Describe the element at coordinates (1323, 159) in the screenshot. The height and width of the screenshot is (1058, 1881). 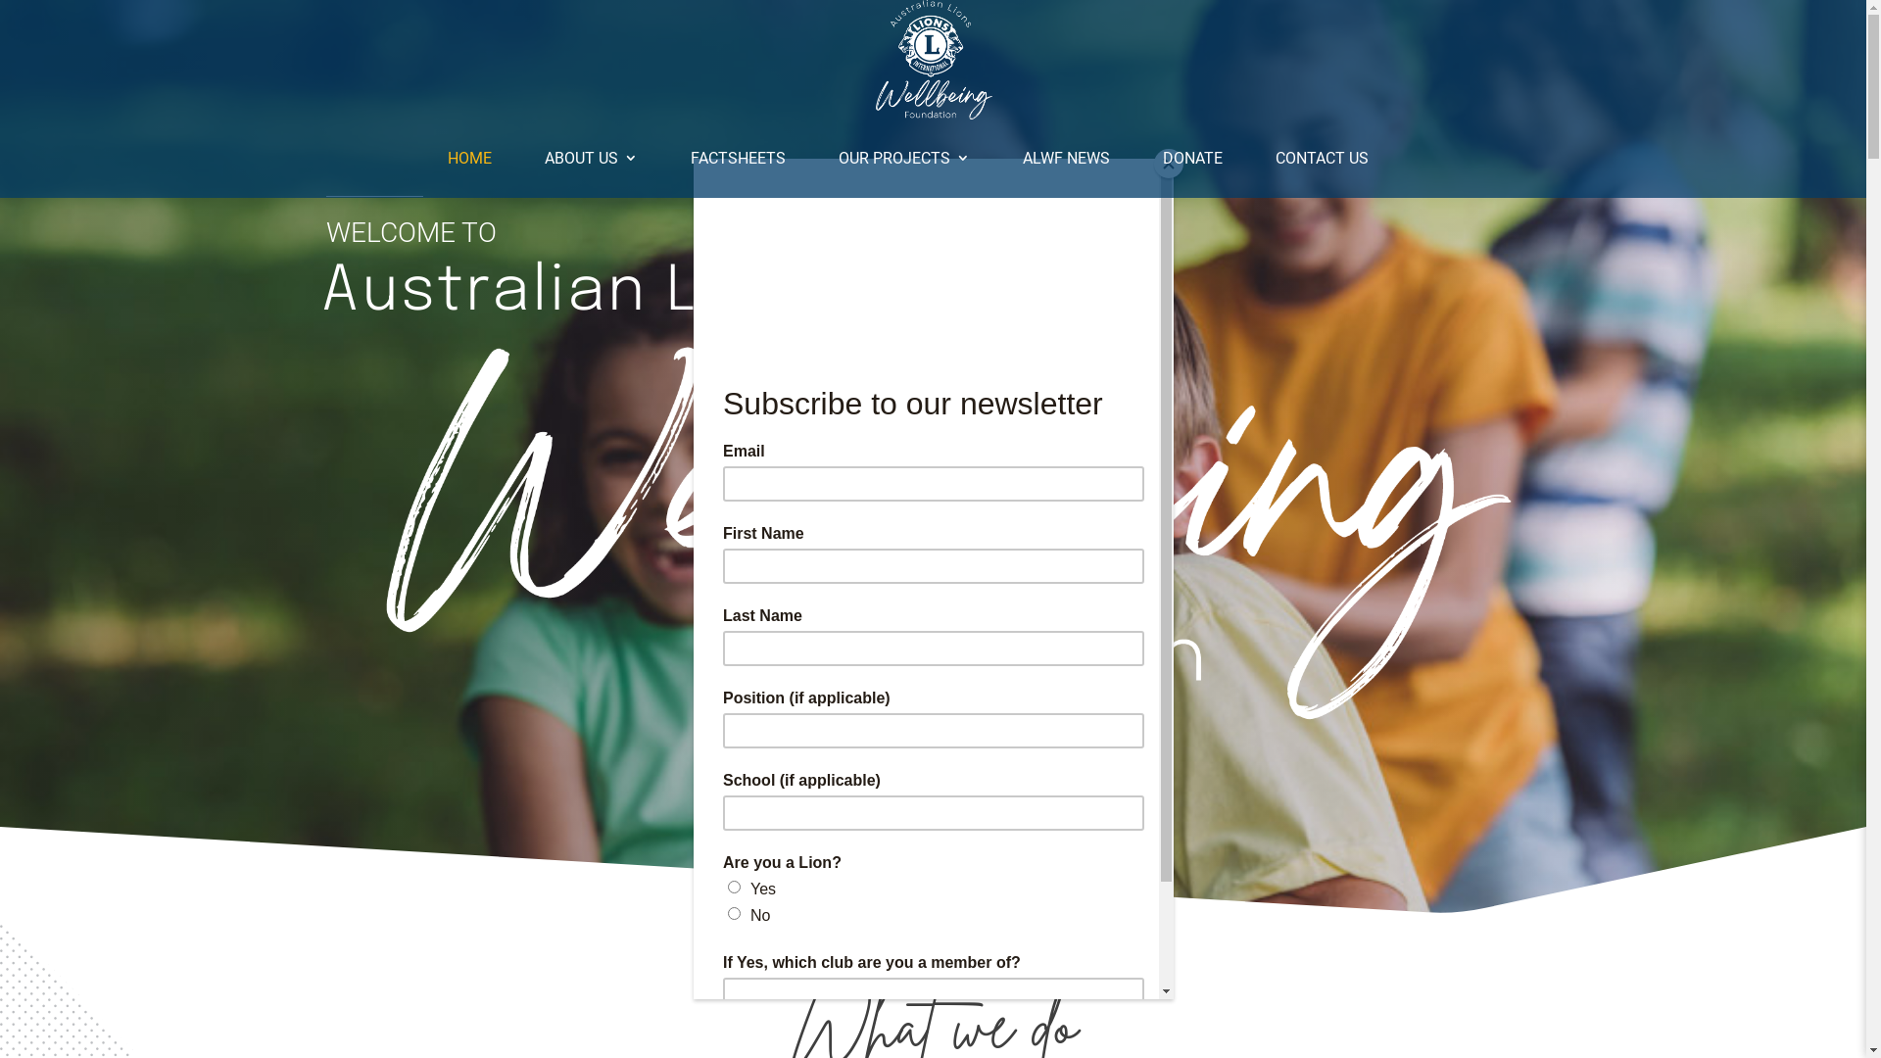
I see `CONTACT US` at that location.